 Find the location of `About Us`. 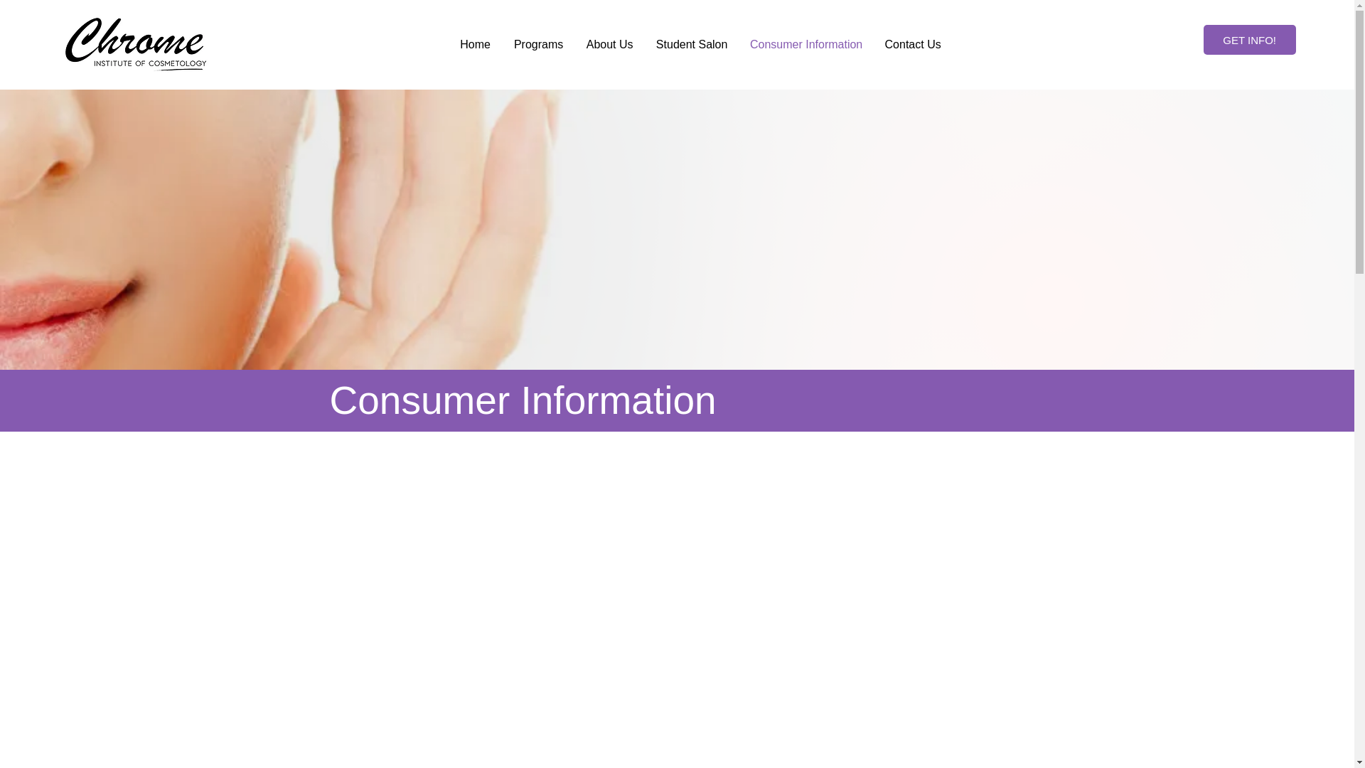

About Us is located at coordinates (609, 45).